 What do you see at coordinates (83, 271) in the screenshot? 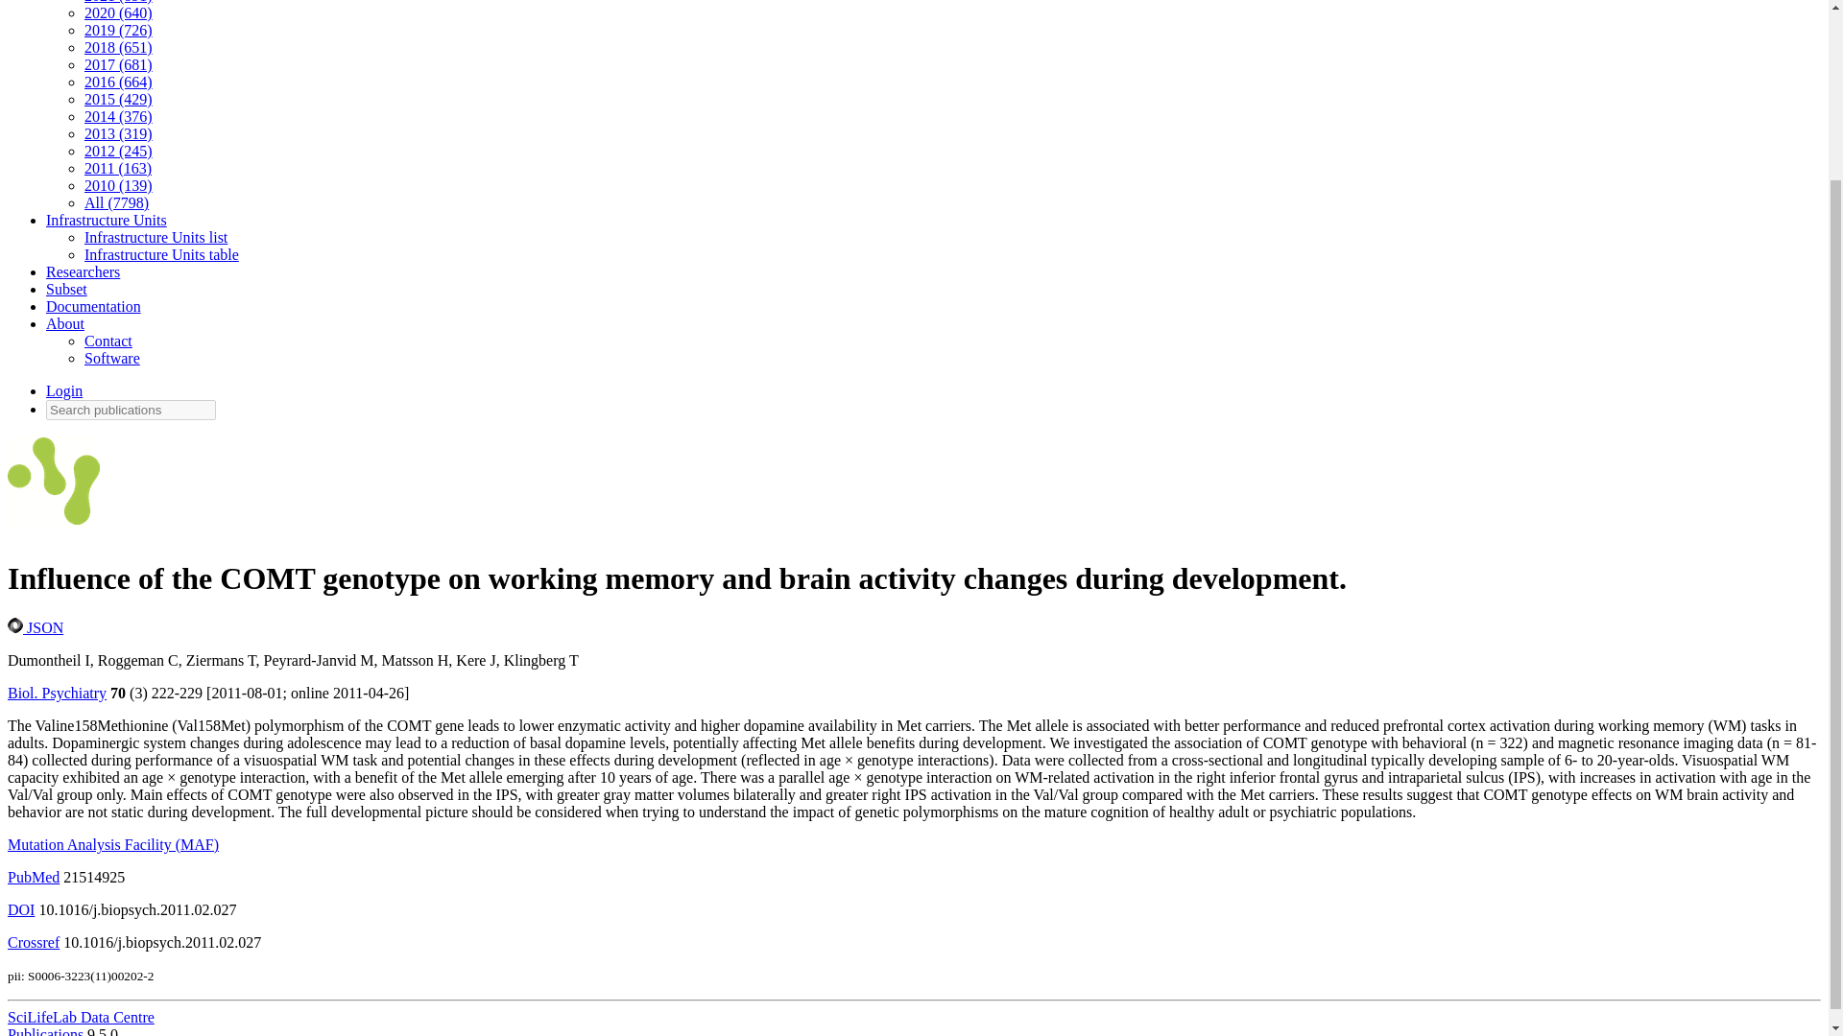
I see `Researchers` at bounding box center [83, 271].